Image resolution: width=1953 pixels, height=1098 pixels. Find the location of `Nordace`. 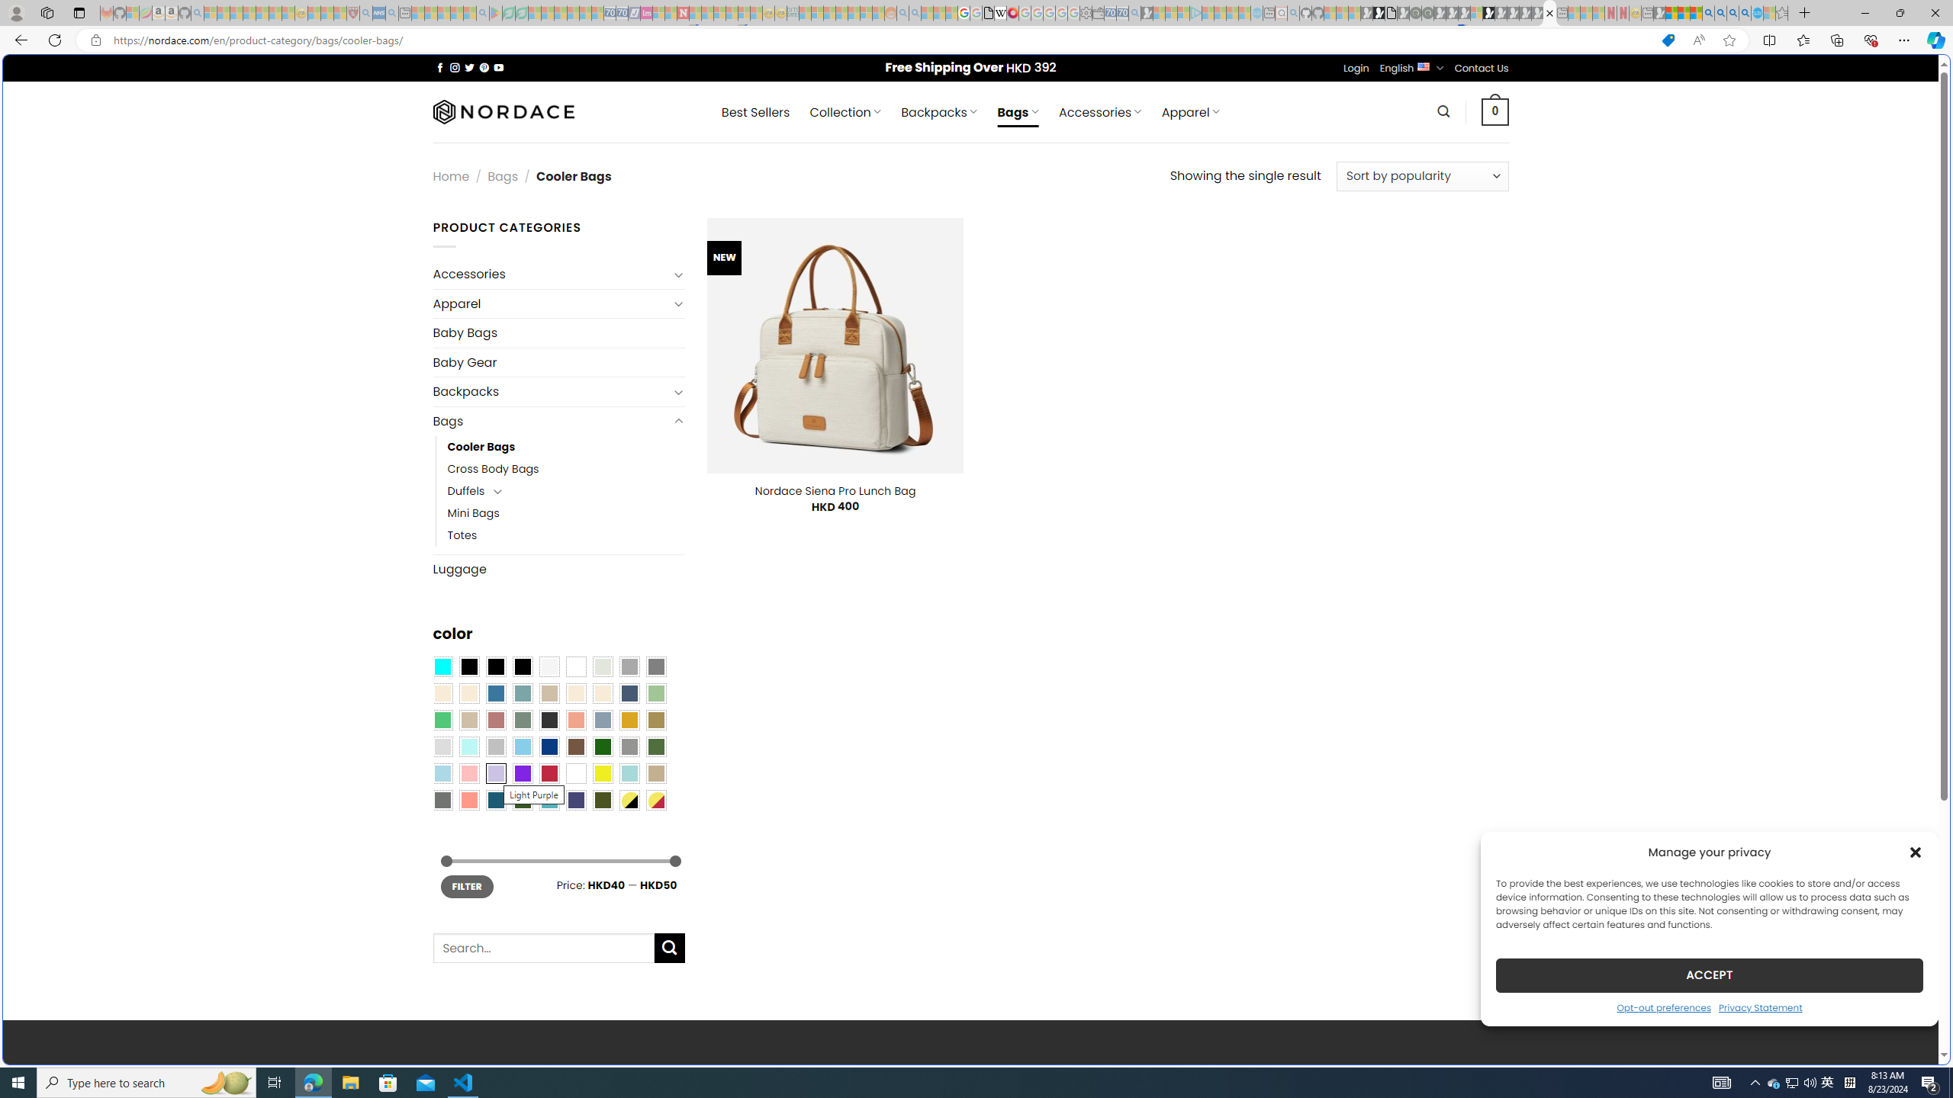

Nordace is located at coordinates (502, 111).